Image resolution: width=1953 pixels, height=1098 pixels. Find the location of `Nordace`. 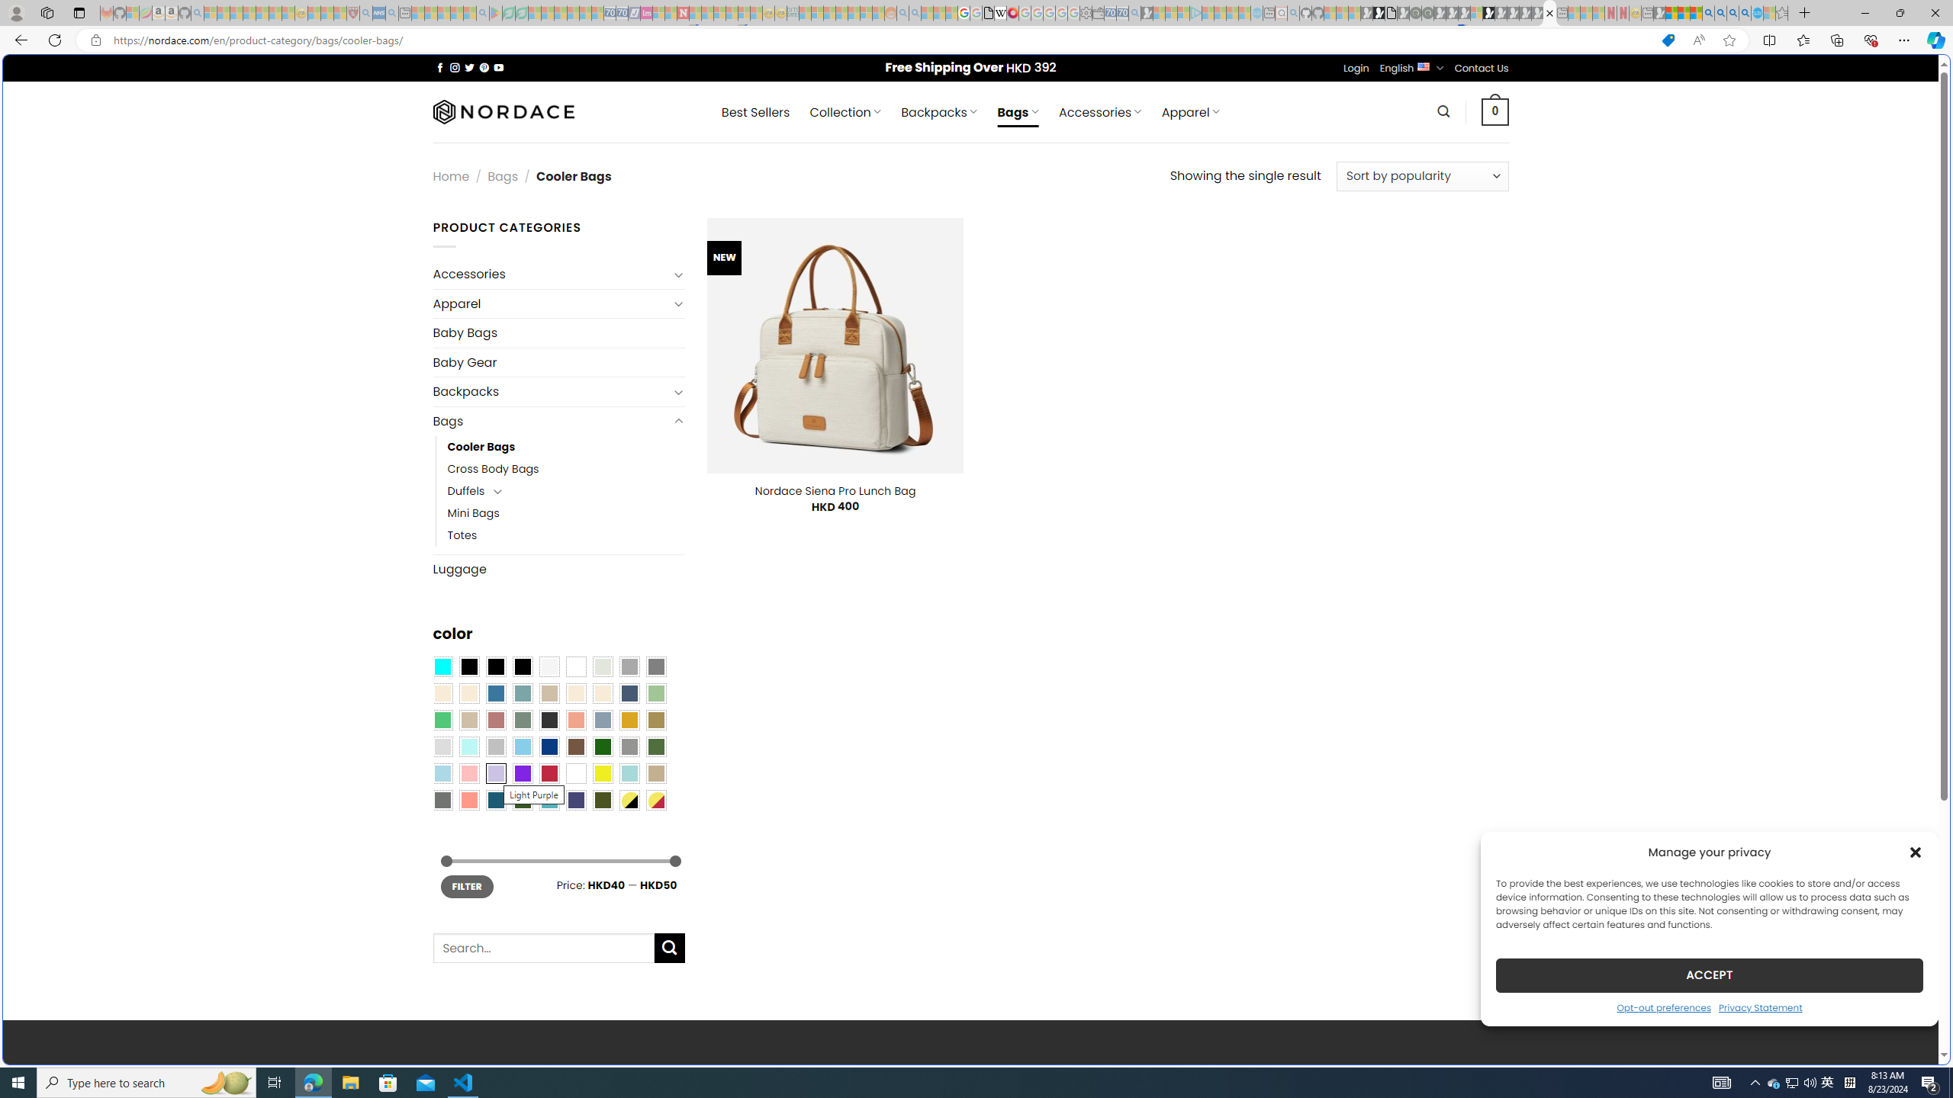

Nordace is located at coordinates (502, 111).